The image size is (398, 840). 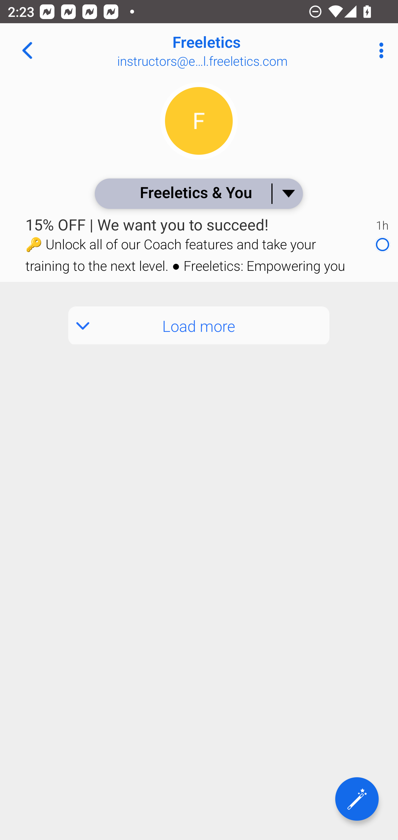 I want to click on Freeletics & You, so click(x=198, y=193).